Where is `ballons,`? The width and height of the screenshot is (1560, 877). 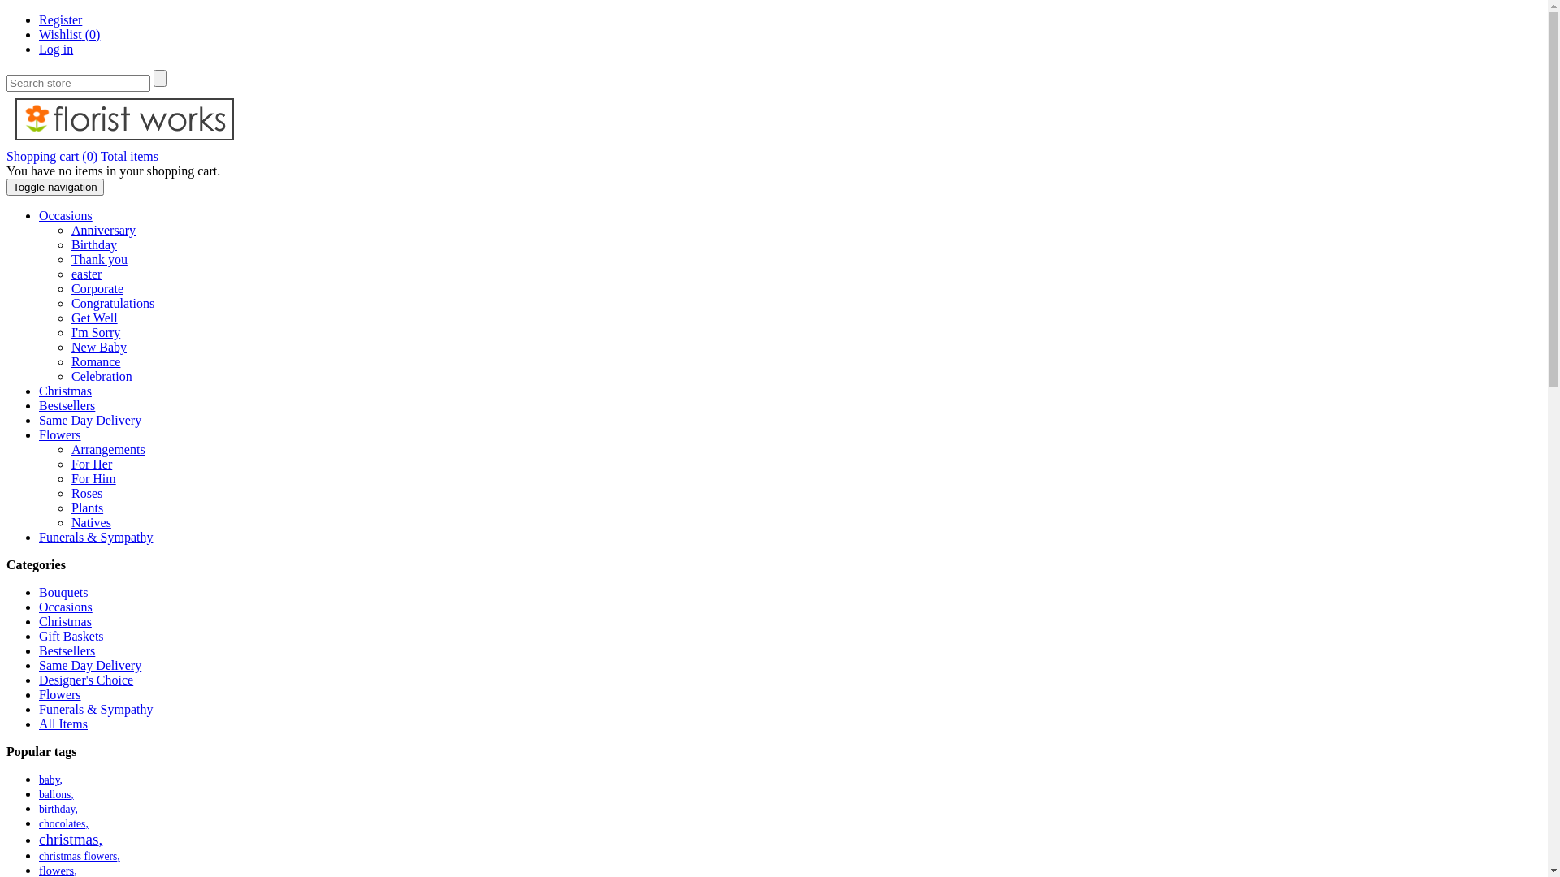 ballons, is located at coordinates (57, 794).